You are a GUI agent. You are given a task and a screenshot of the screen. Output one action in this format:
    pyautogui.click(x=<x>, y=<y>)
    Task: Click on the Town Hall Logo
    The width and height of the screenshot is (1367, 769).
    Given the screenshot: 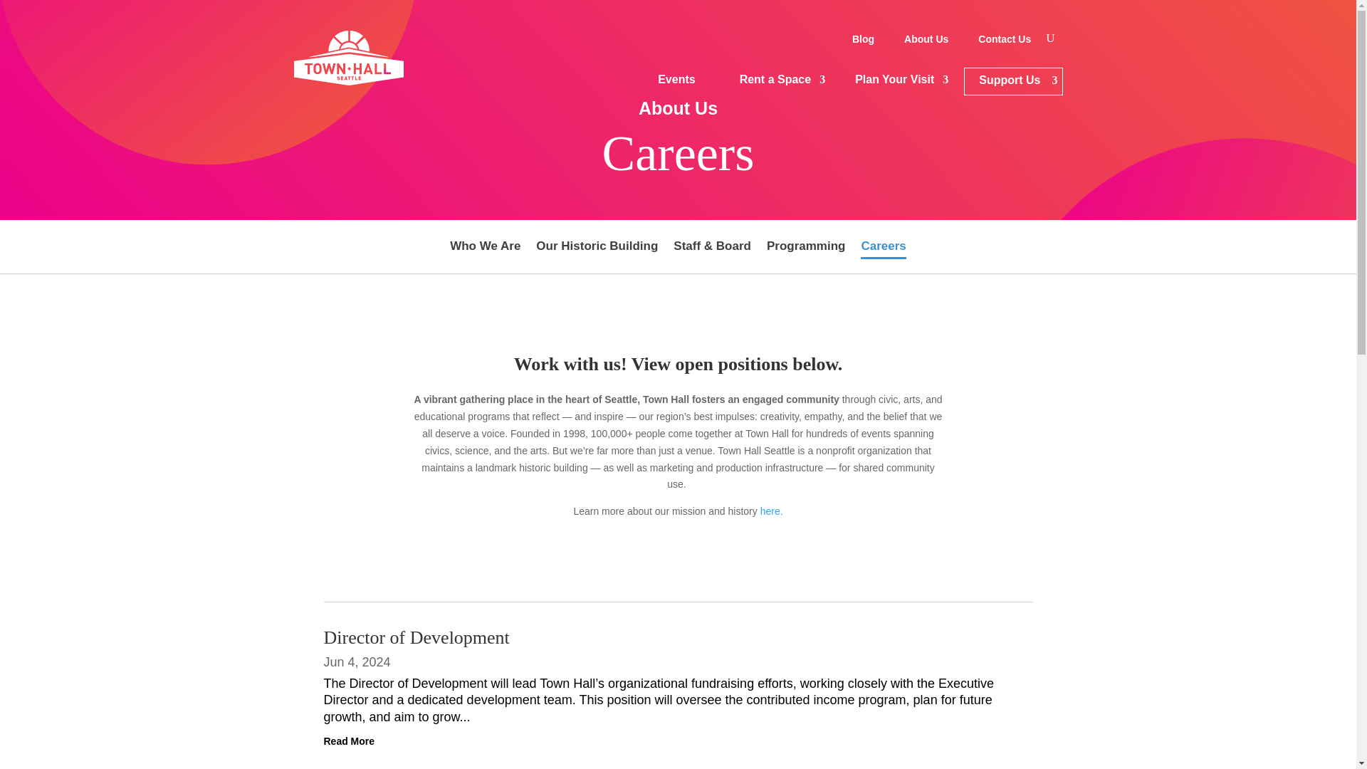 What is the action you would take?
    pyautogui.click(x=348, y=58)
    